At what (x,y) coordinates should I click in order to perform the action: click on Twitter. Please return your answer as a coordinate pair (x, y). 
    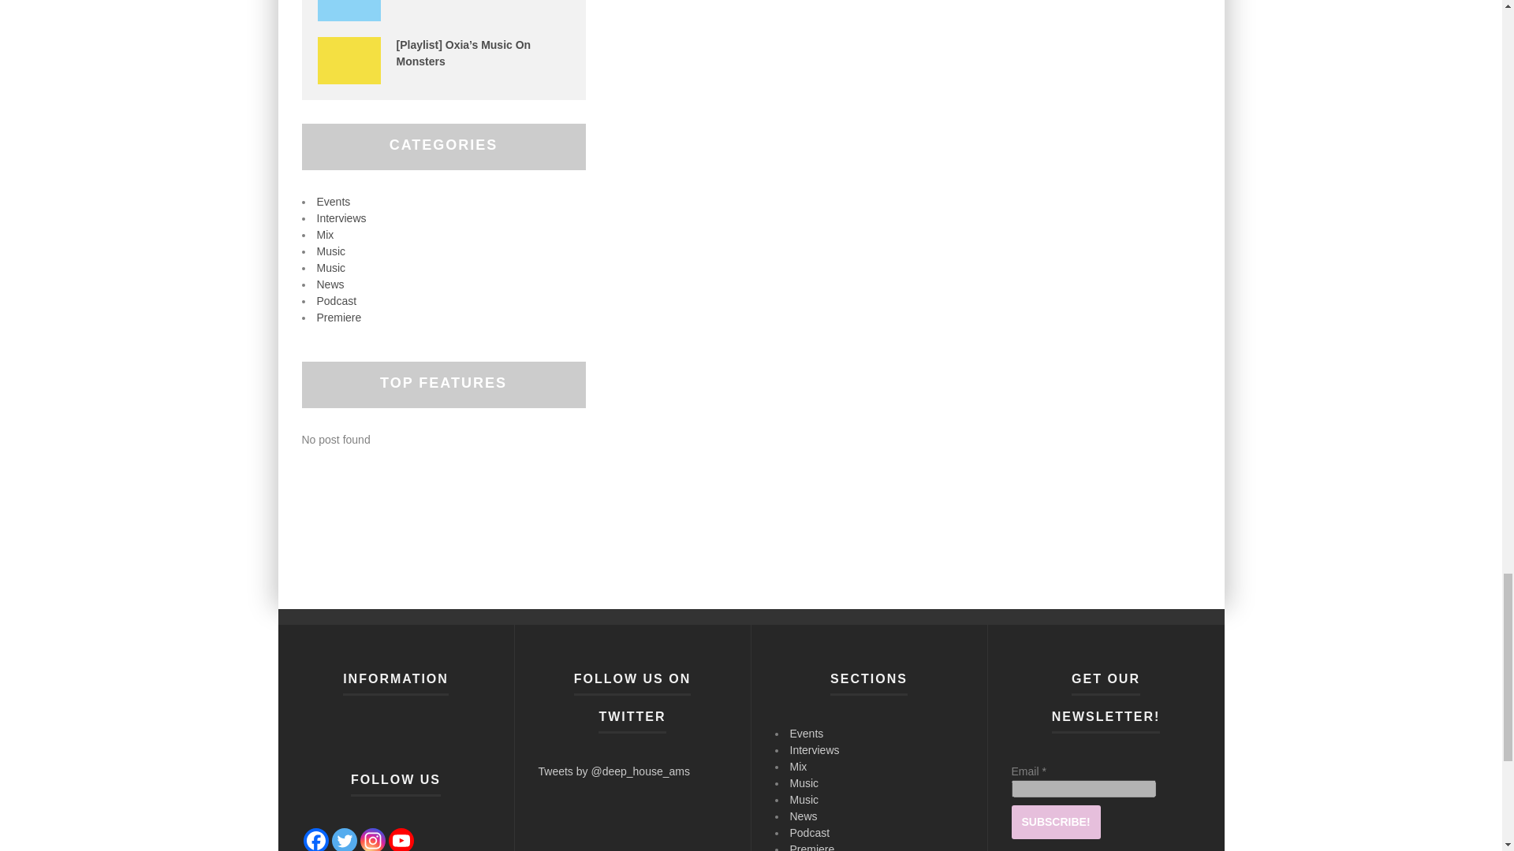
    Looking at the image, I should click on (344, 839).